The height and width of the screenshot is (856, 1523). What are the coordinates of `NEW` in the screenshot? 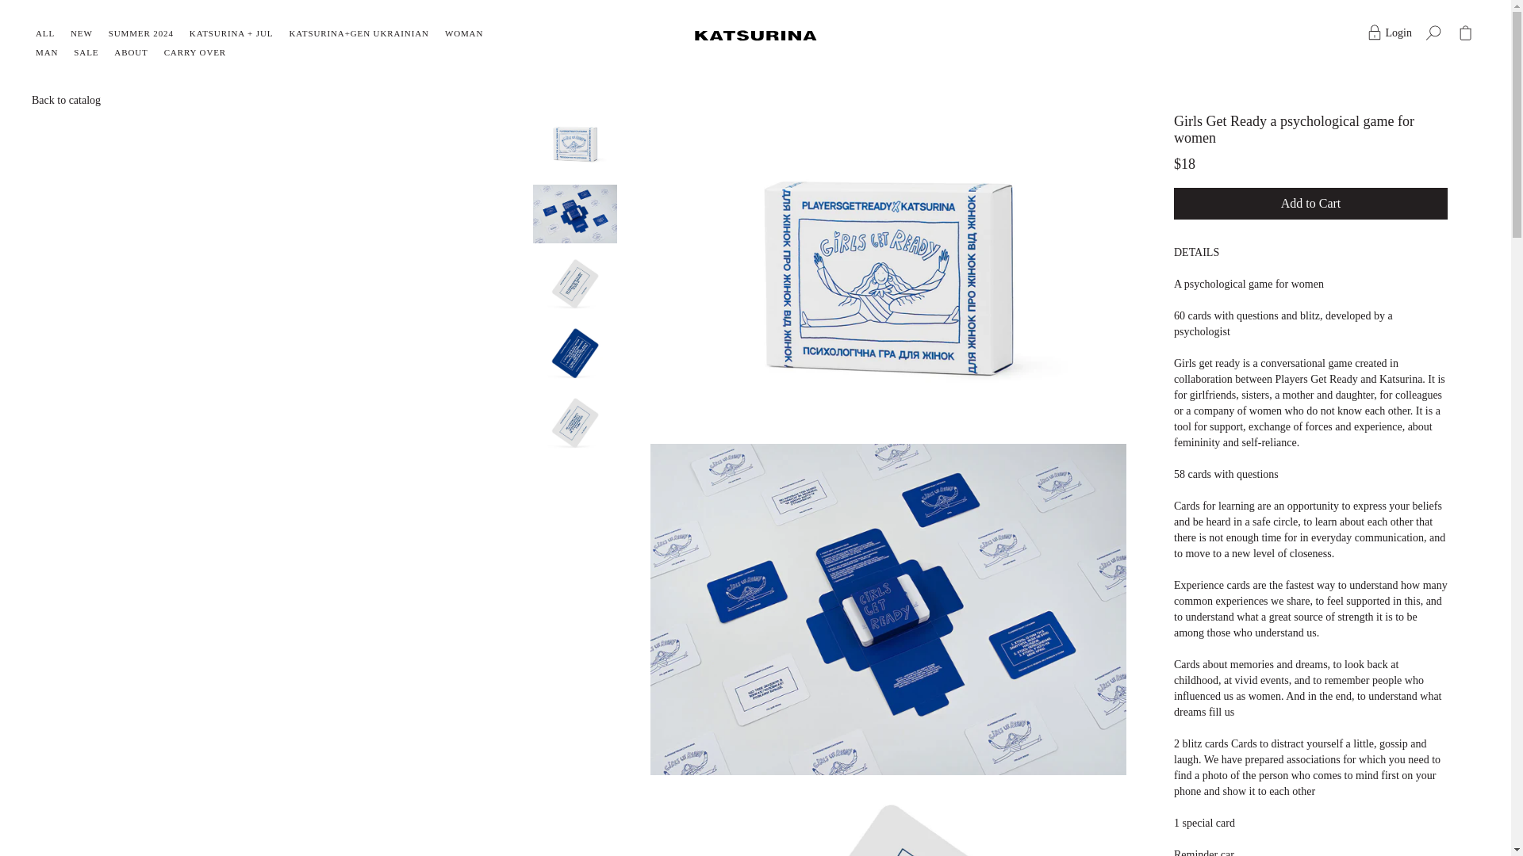 It's located at (81, 33).